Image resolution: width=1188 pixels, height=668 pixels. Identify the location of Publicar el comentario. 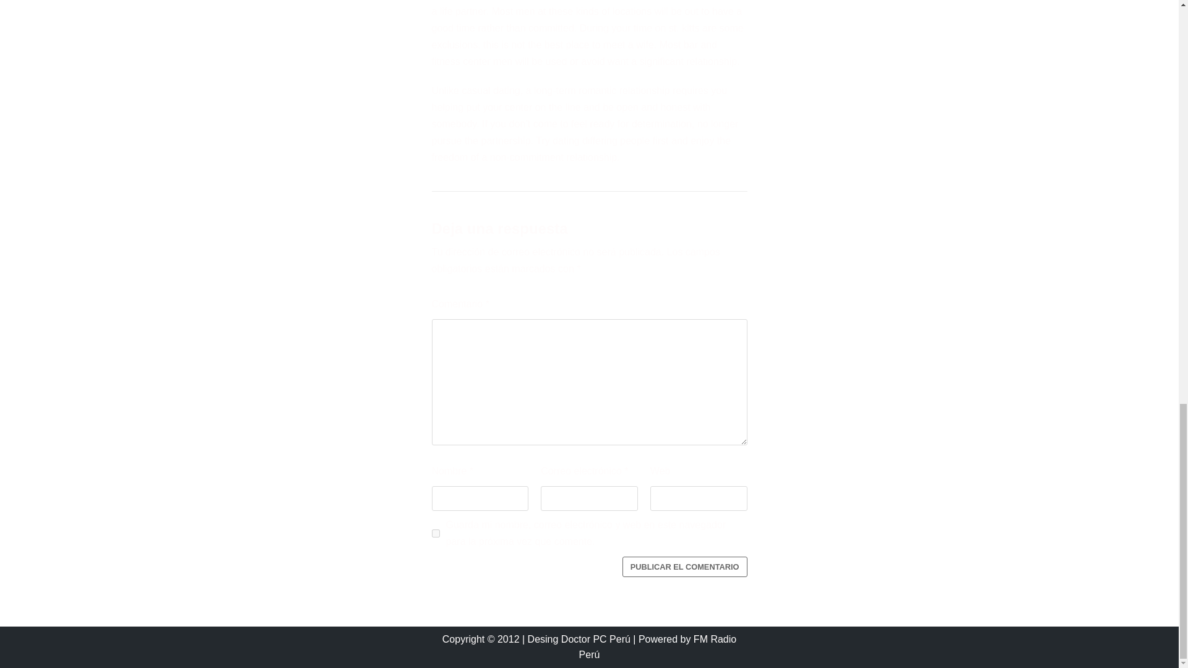
(684, 567).